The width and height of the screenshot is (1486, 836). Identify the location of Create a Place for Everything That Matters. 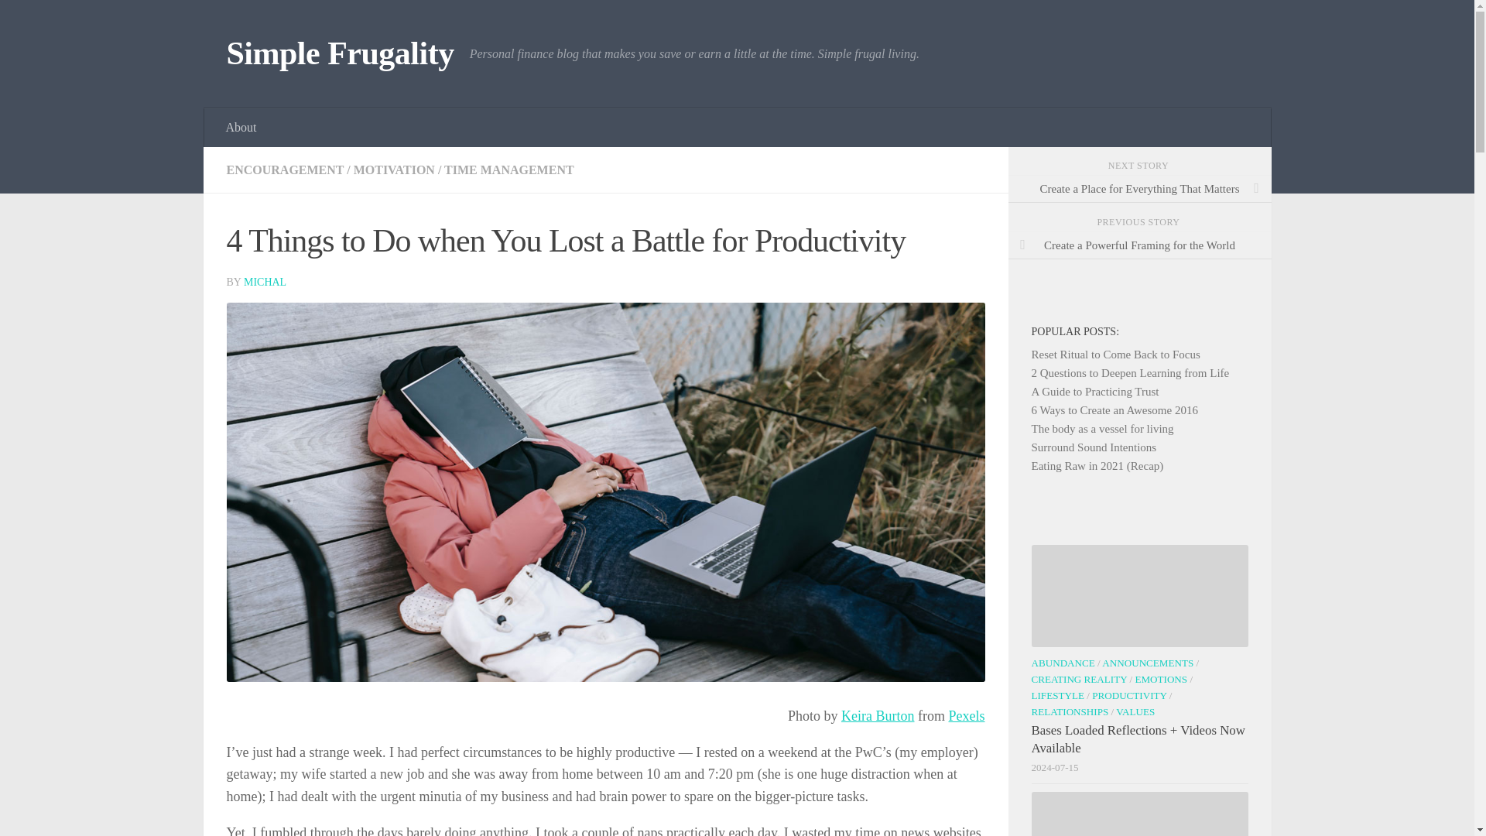
(1138, 189).